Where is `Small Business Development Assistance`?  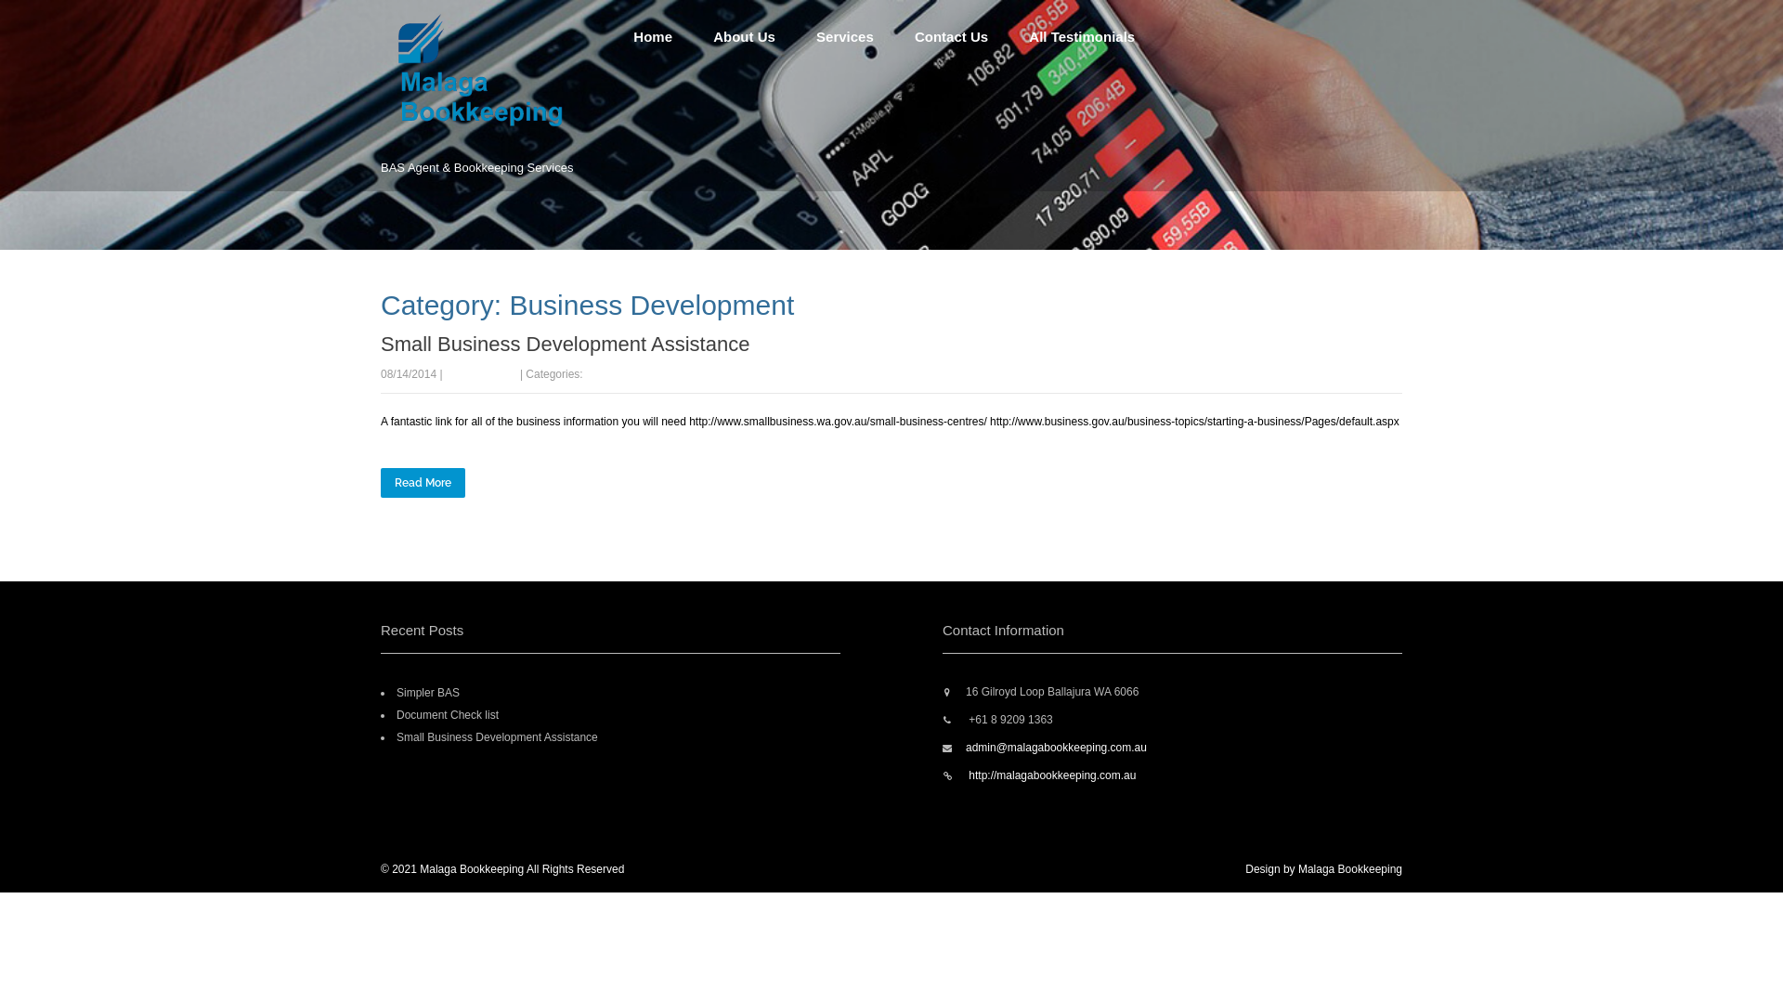
Small Business Development Assistance is located at coordinates (498, 737).